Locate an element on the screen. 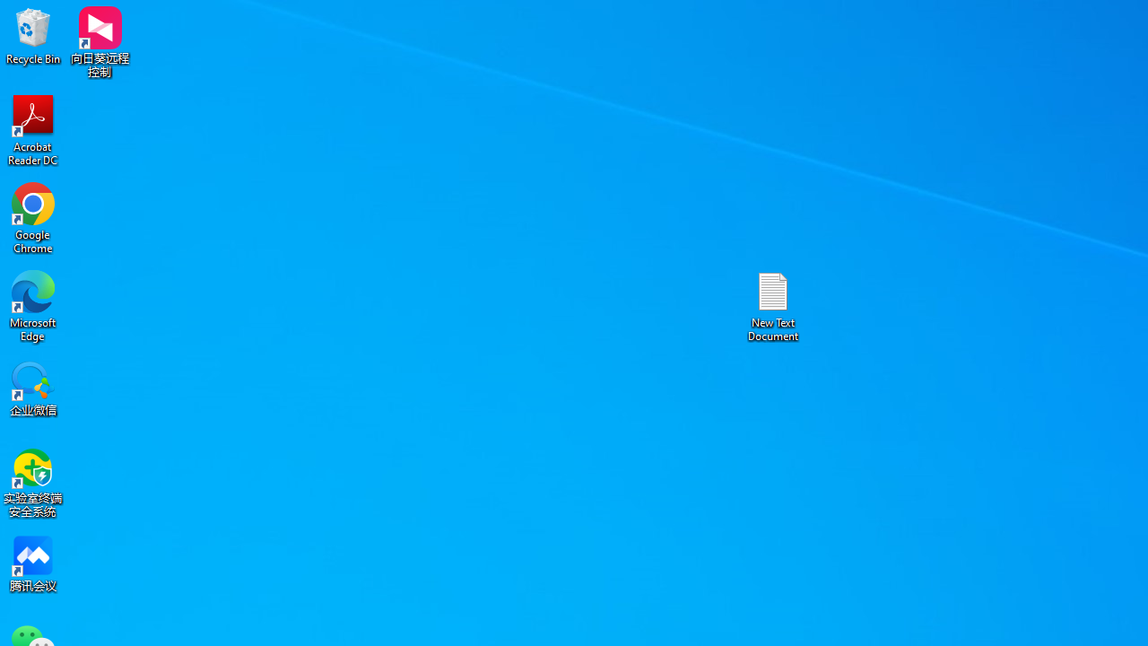 The image size is (1148, 646). Font Color Red is located at coordinates (382, 108).